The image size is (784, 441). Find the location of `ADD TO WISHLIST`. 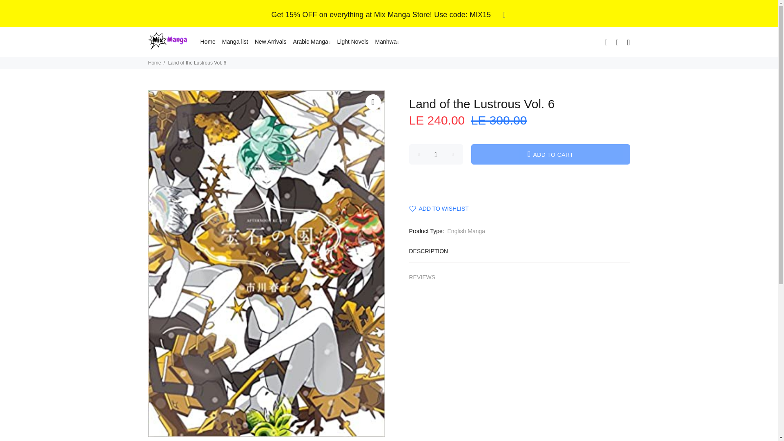

ADD TO WISHLIST is located at coordinates (439, 209).